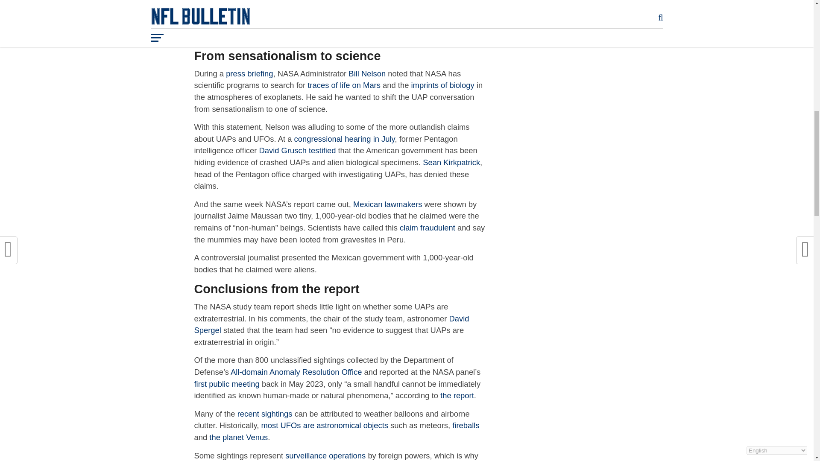 The height and width of the screenshot is (461, 820). I want to click on astrobiology, so click(425, 12).